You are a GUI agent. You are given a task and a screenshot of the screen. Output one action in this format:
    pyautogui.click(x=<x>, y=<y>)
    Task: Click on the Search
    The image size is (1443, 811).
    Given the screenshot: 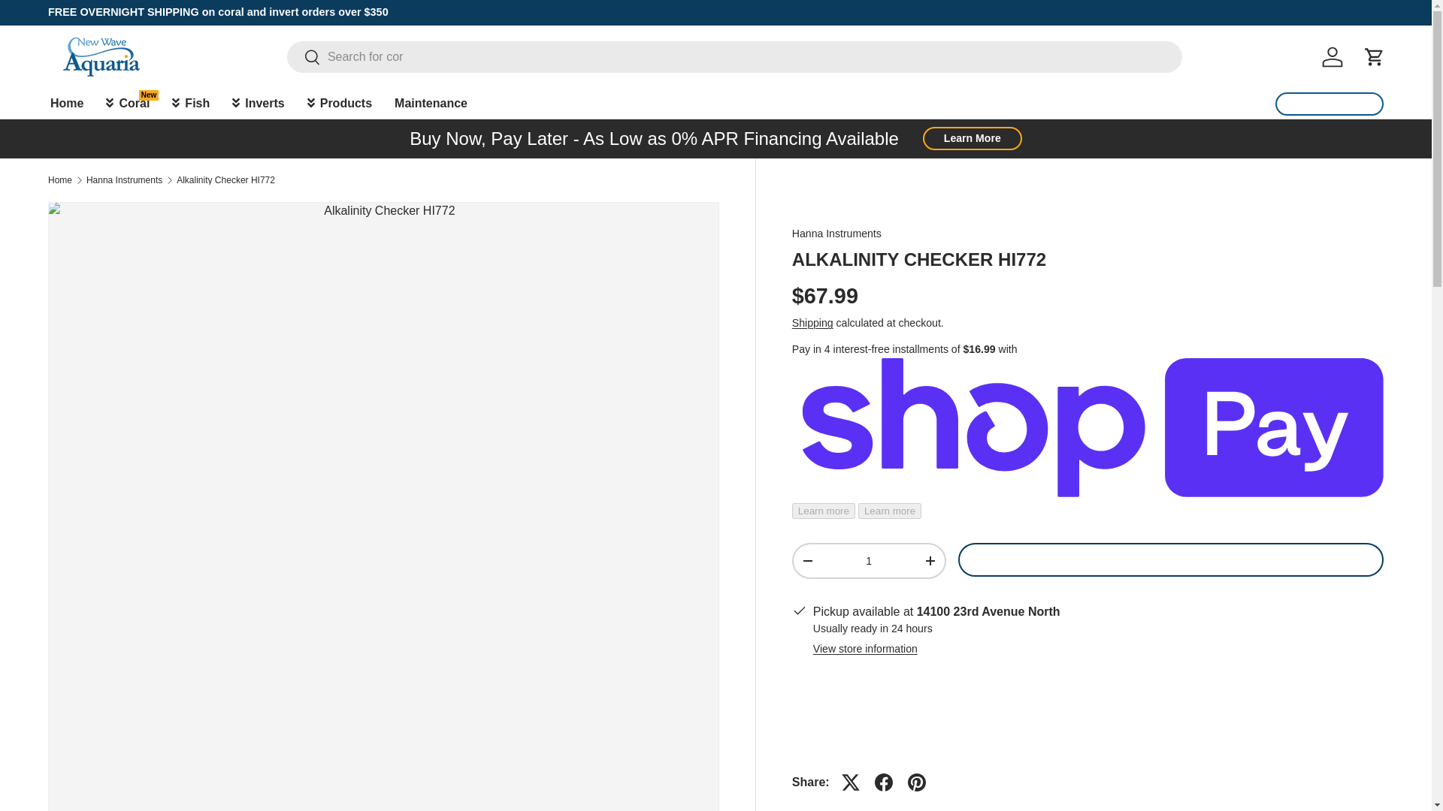 What is the action you would take?
    pyautogui.click(x=304, y=59)
    